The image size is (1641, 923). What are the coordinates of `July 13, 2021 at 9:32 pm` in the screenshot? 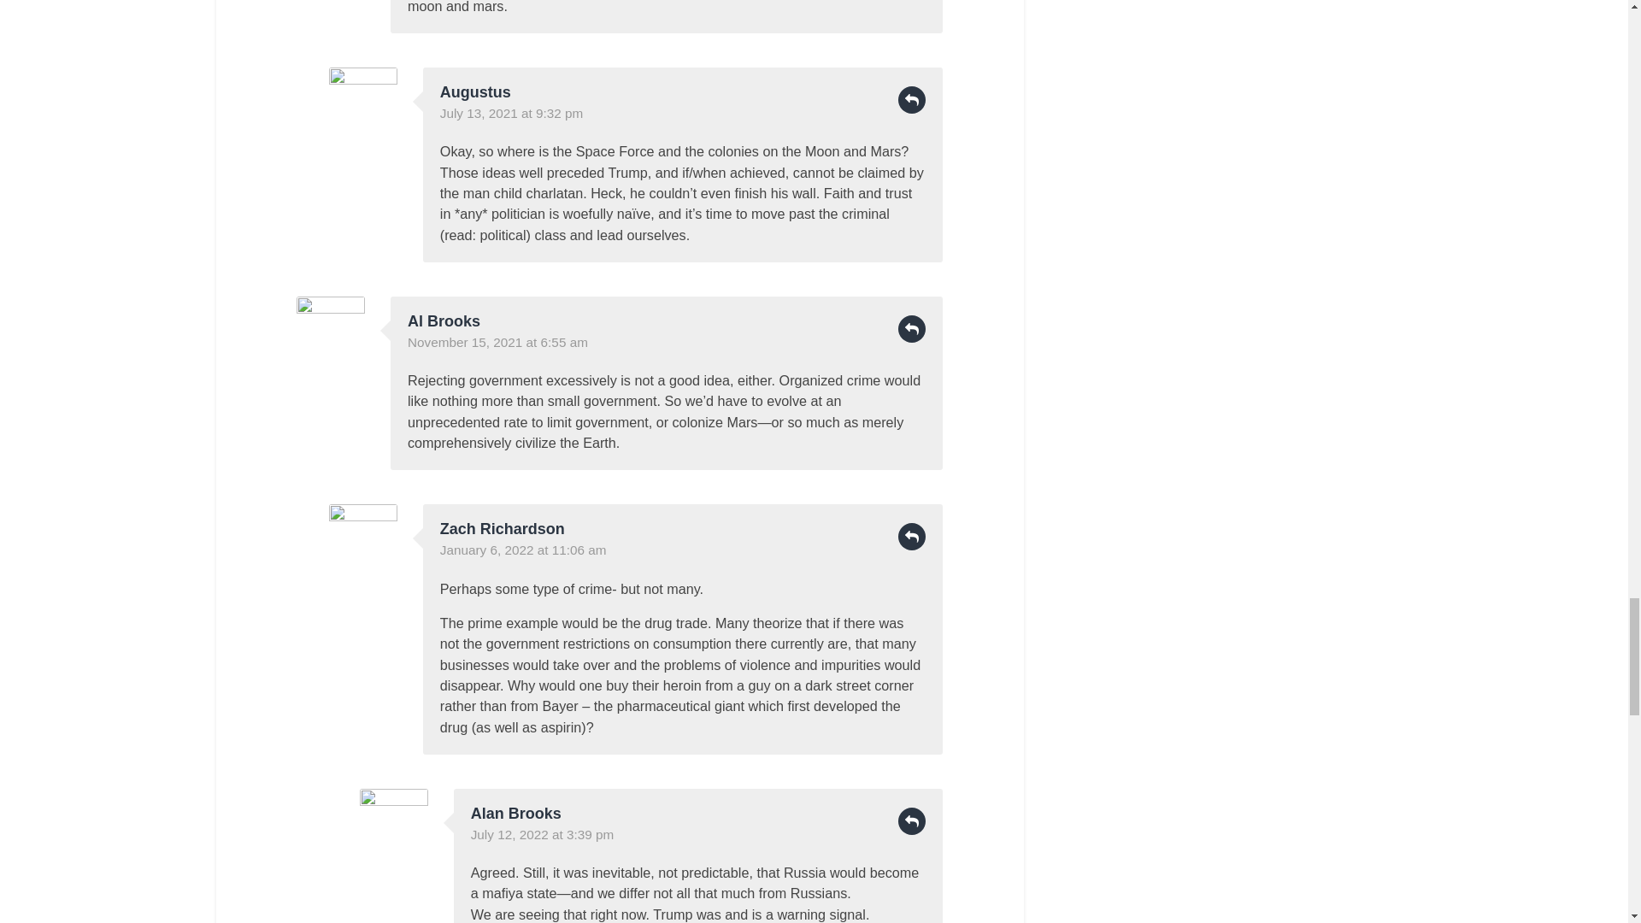 It's located at (511, 113).